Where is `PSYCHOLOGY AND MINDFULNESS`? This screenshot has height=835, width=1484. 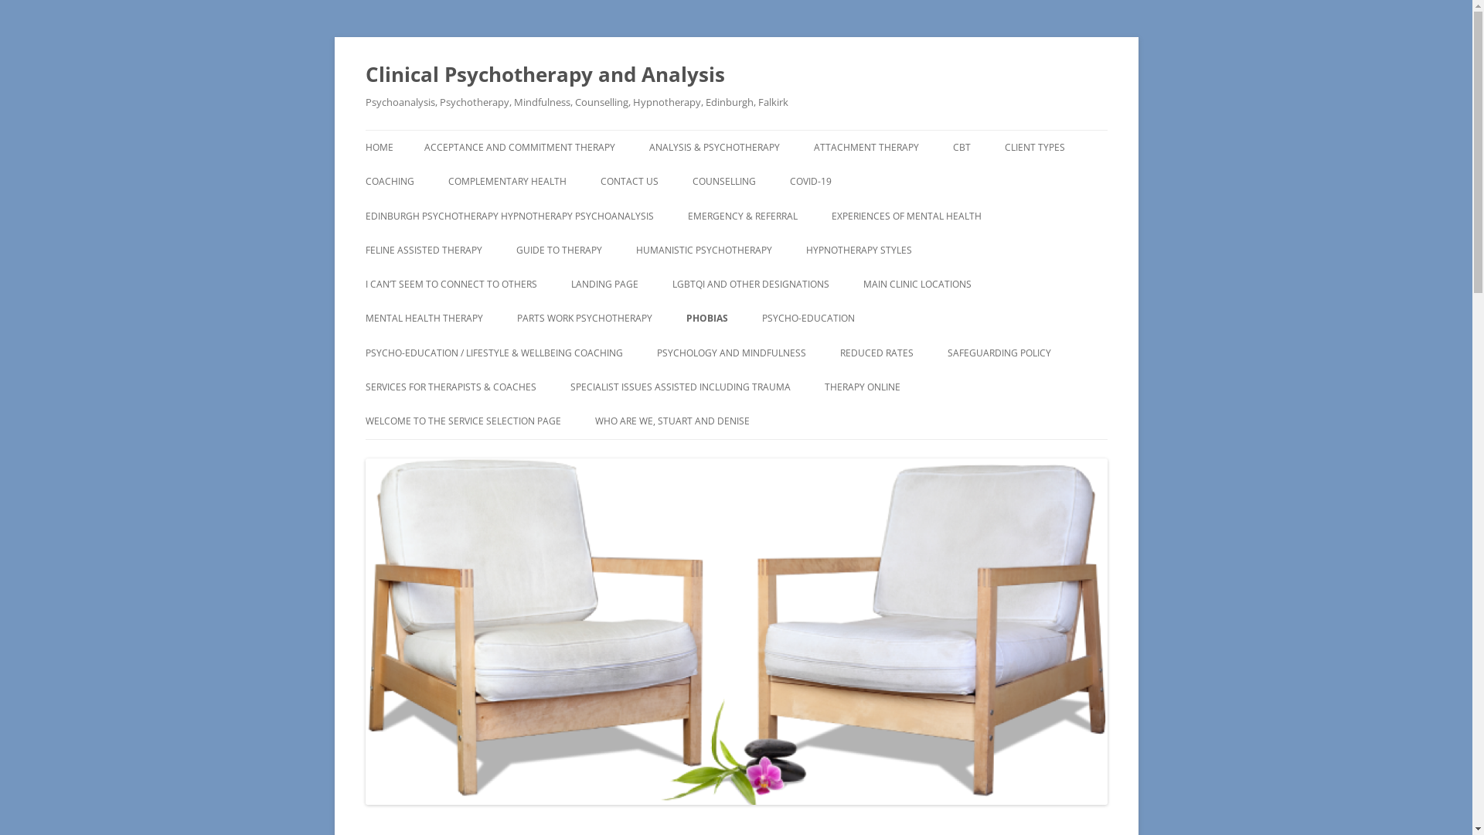 PSYCHOLOGY AND MINDFULNESS is located at coordinates (731, 353).